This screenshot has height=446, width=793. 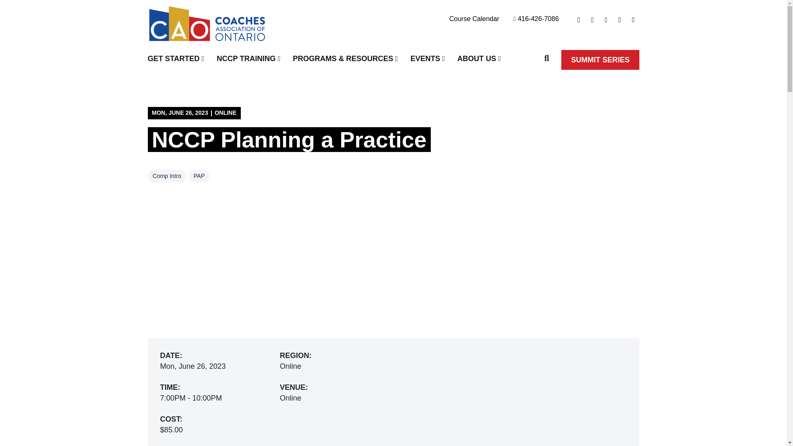 What do you see at coordinates (592, 20) in the screenshot?
I see `416-426-7086` at bounding box center [592, 20].